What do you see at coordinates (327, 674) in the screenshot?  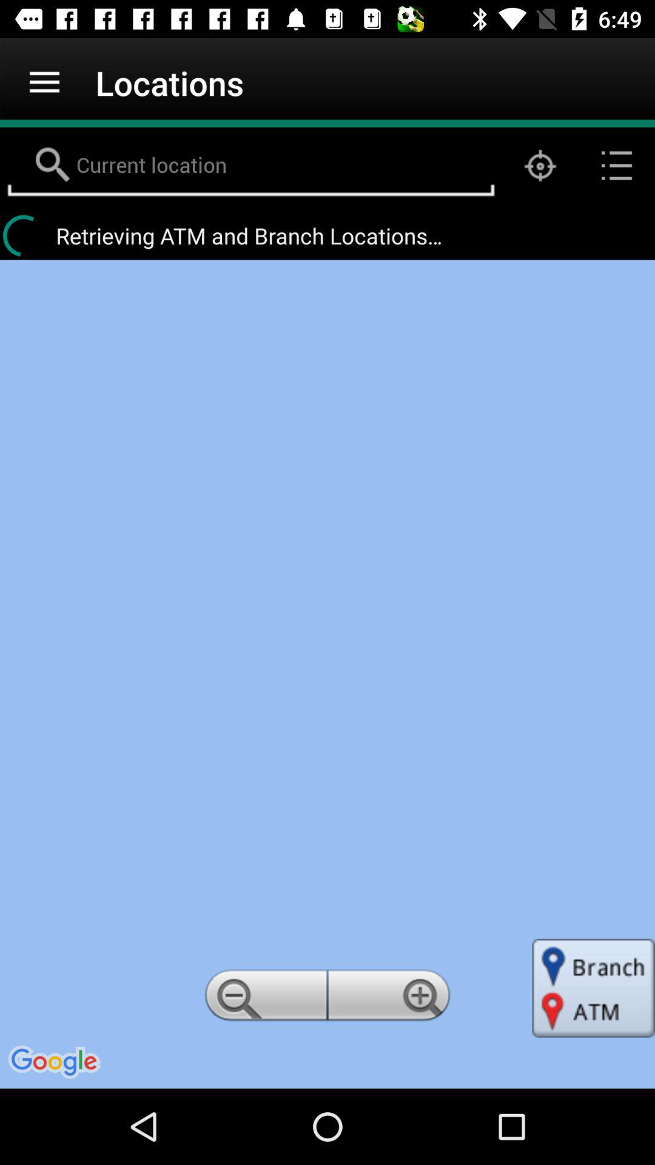 I see `turn off item at the center` at bounding box center [327, 674].